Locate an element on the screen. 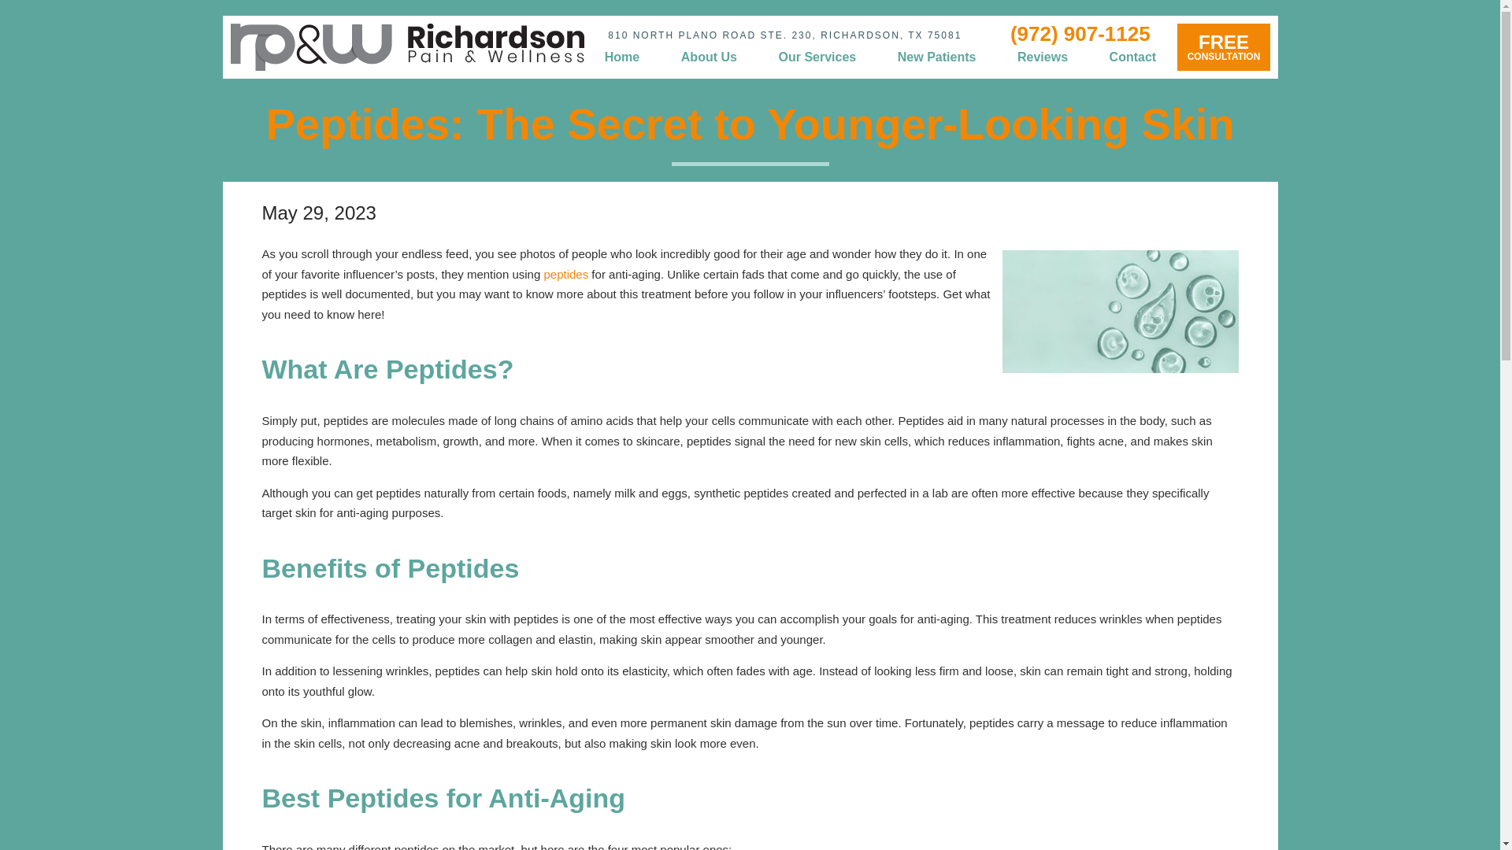 The width and height of the screenshot is (1512, 850). Peptides: The Secret to Younger-Looking Skin is located at coordinates (1043, 57).